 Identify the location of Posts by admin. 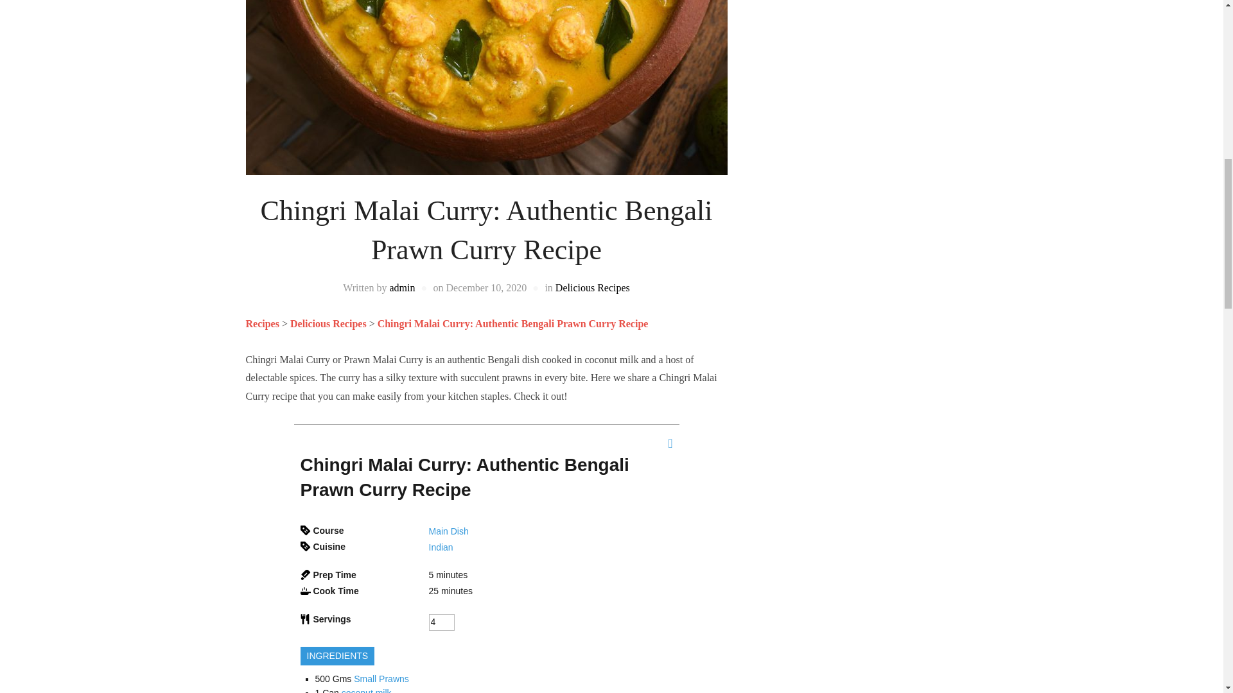
(402, 287).